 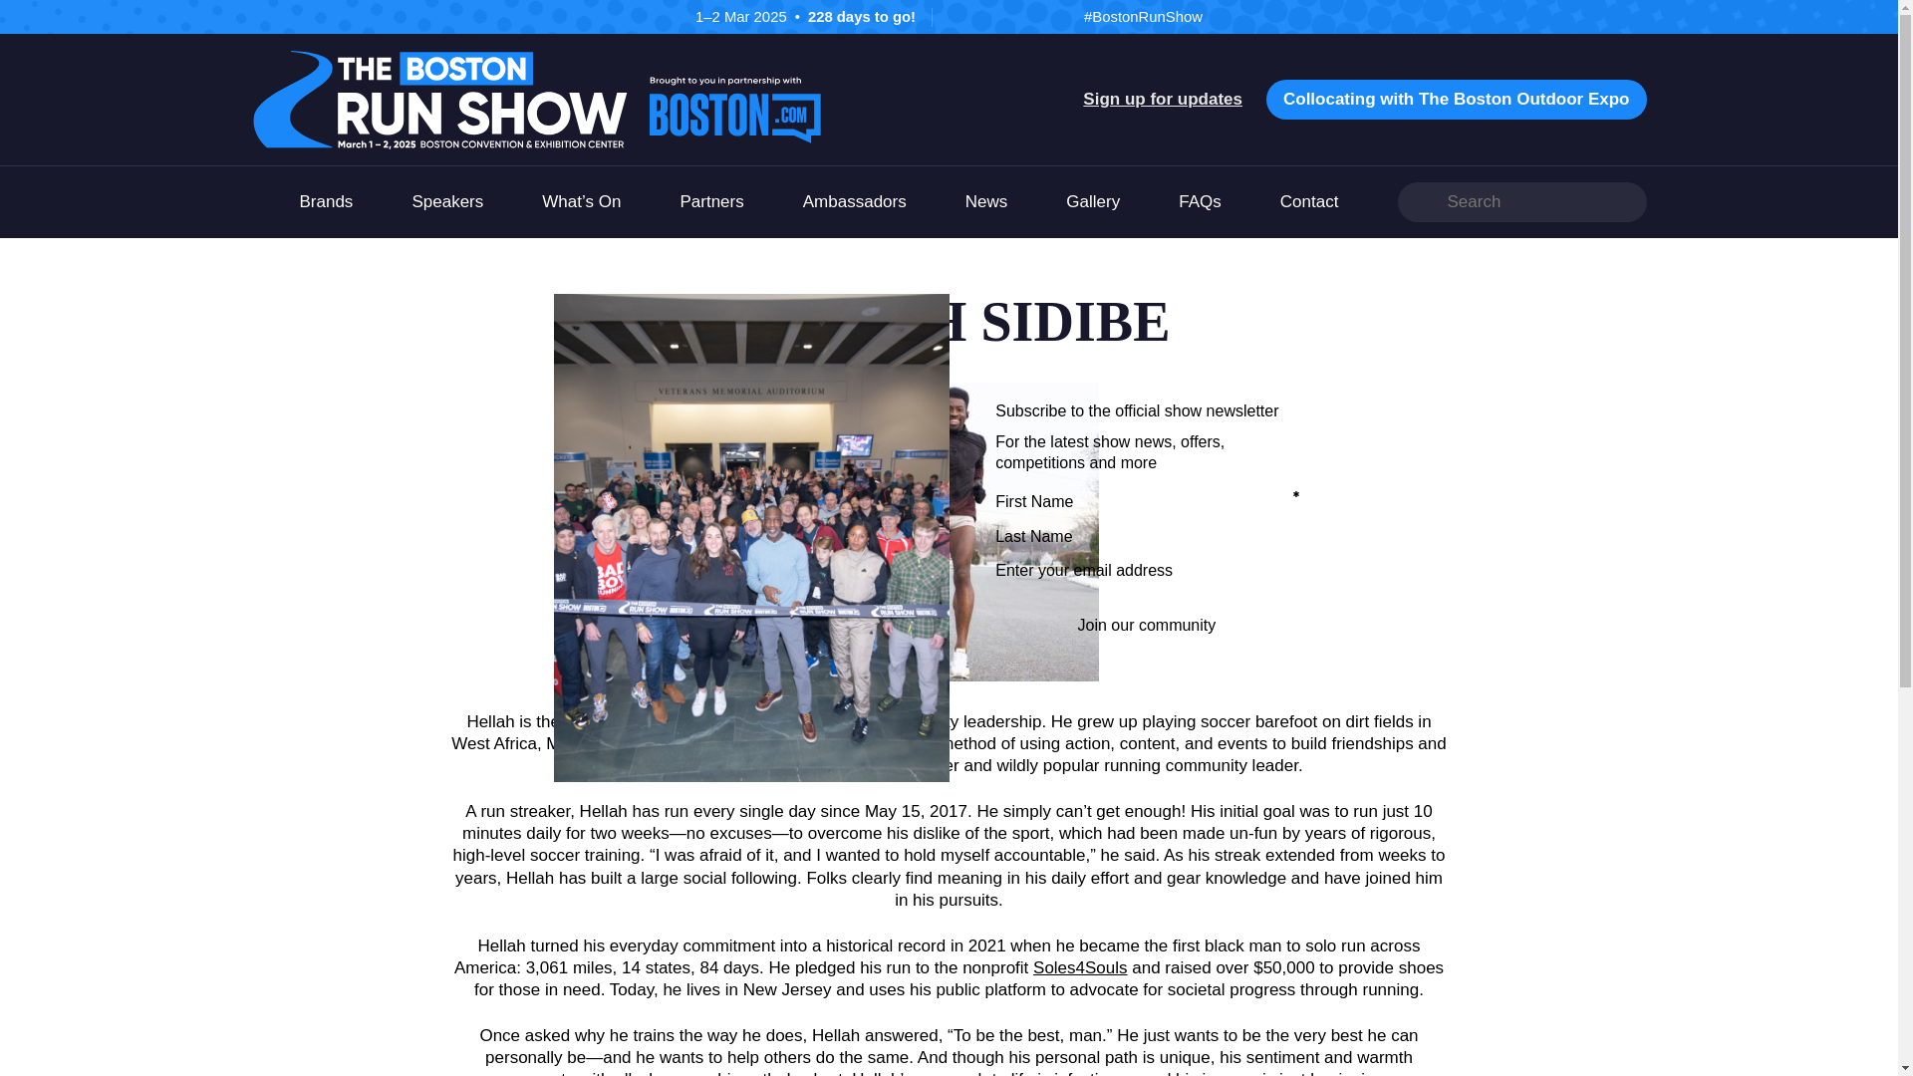 I want to click on Sign up for updates, so click(x=1162, y=99).